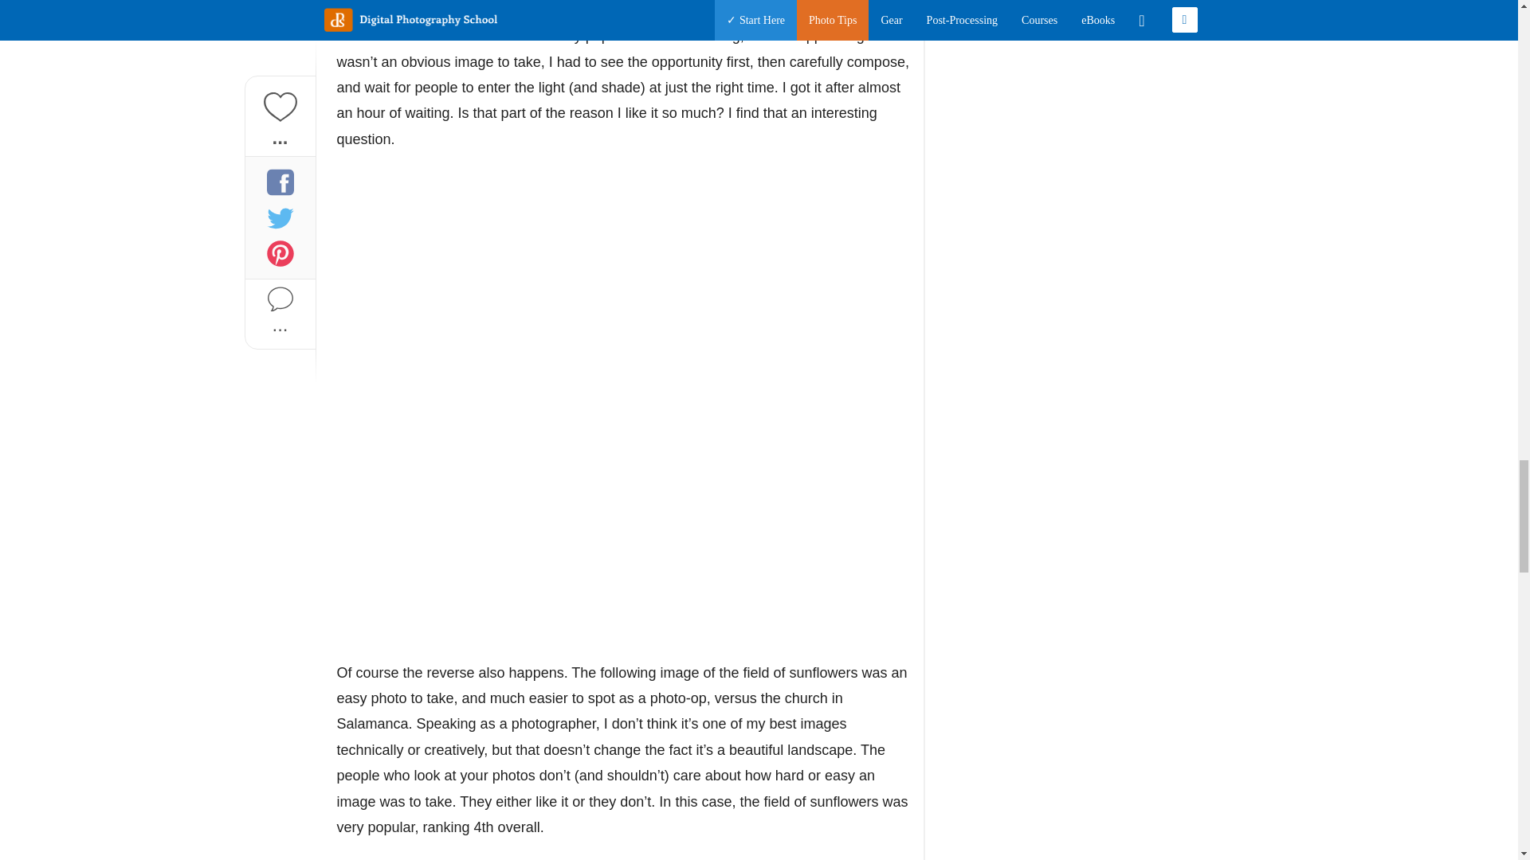  I want to click on wild horse roundup--ranked 133.jpg, so click(626, 30).